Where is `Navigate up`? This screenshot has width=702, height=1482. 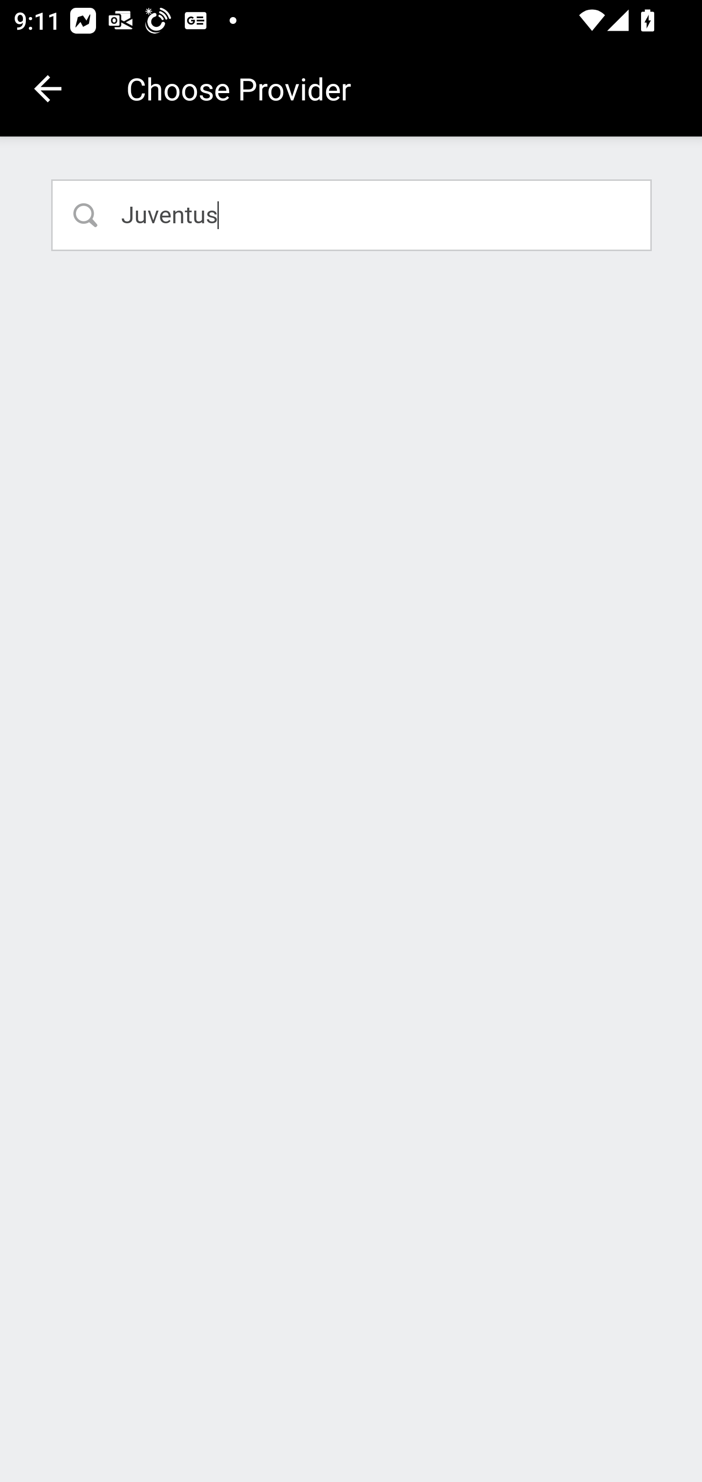
Navigate up is located at coordinates (48, 89).